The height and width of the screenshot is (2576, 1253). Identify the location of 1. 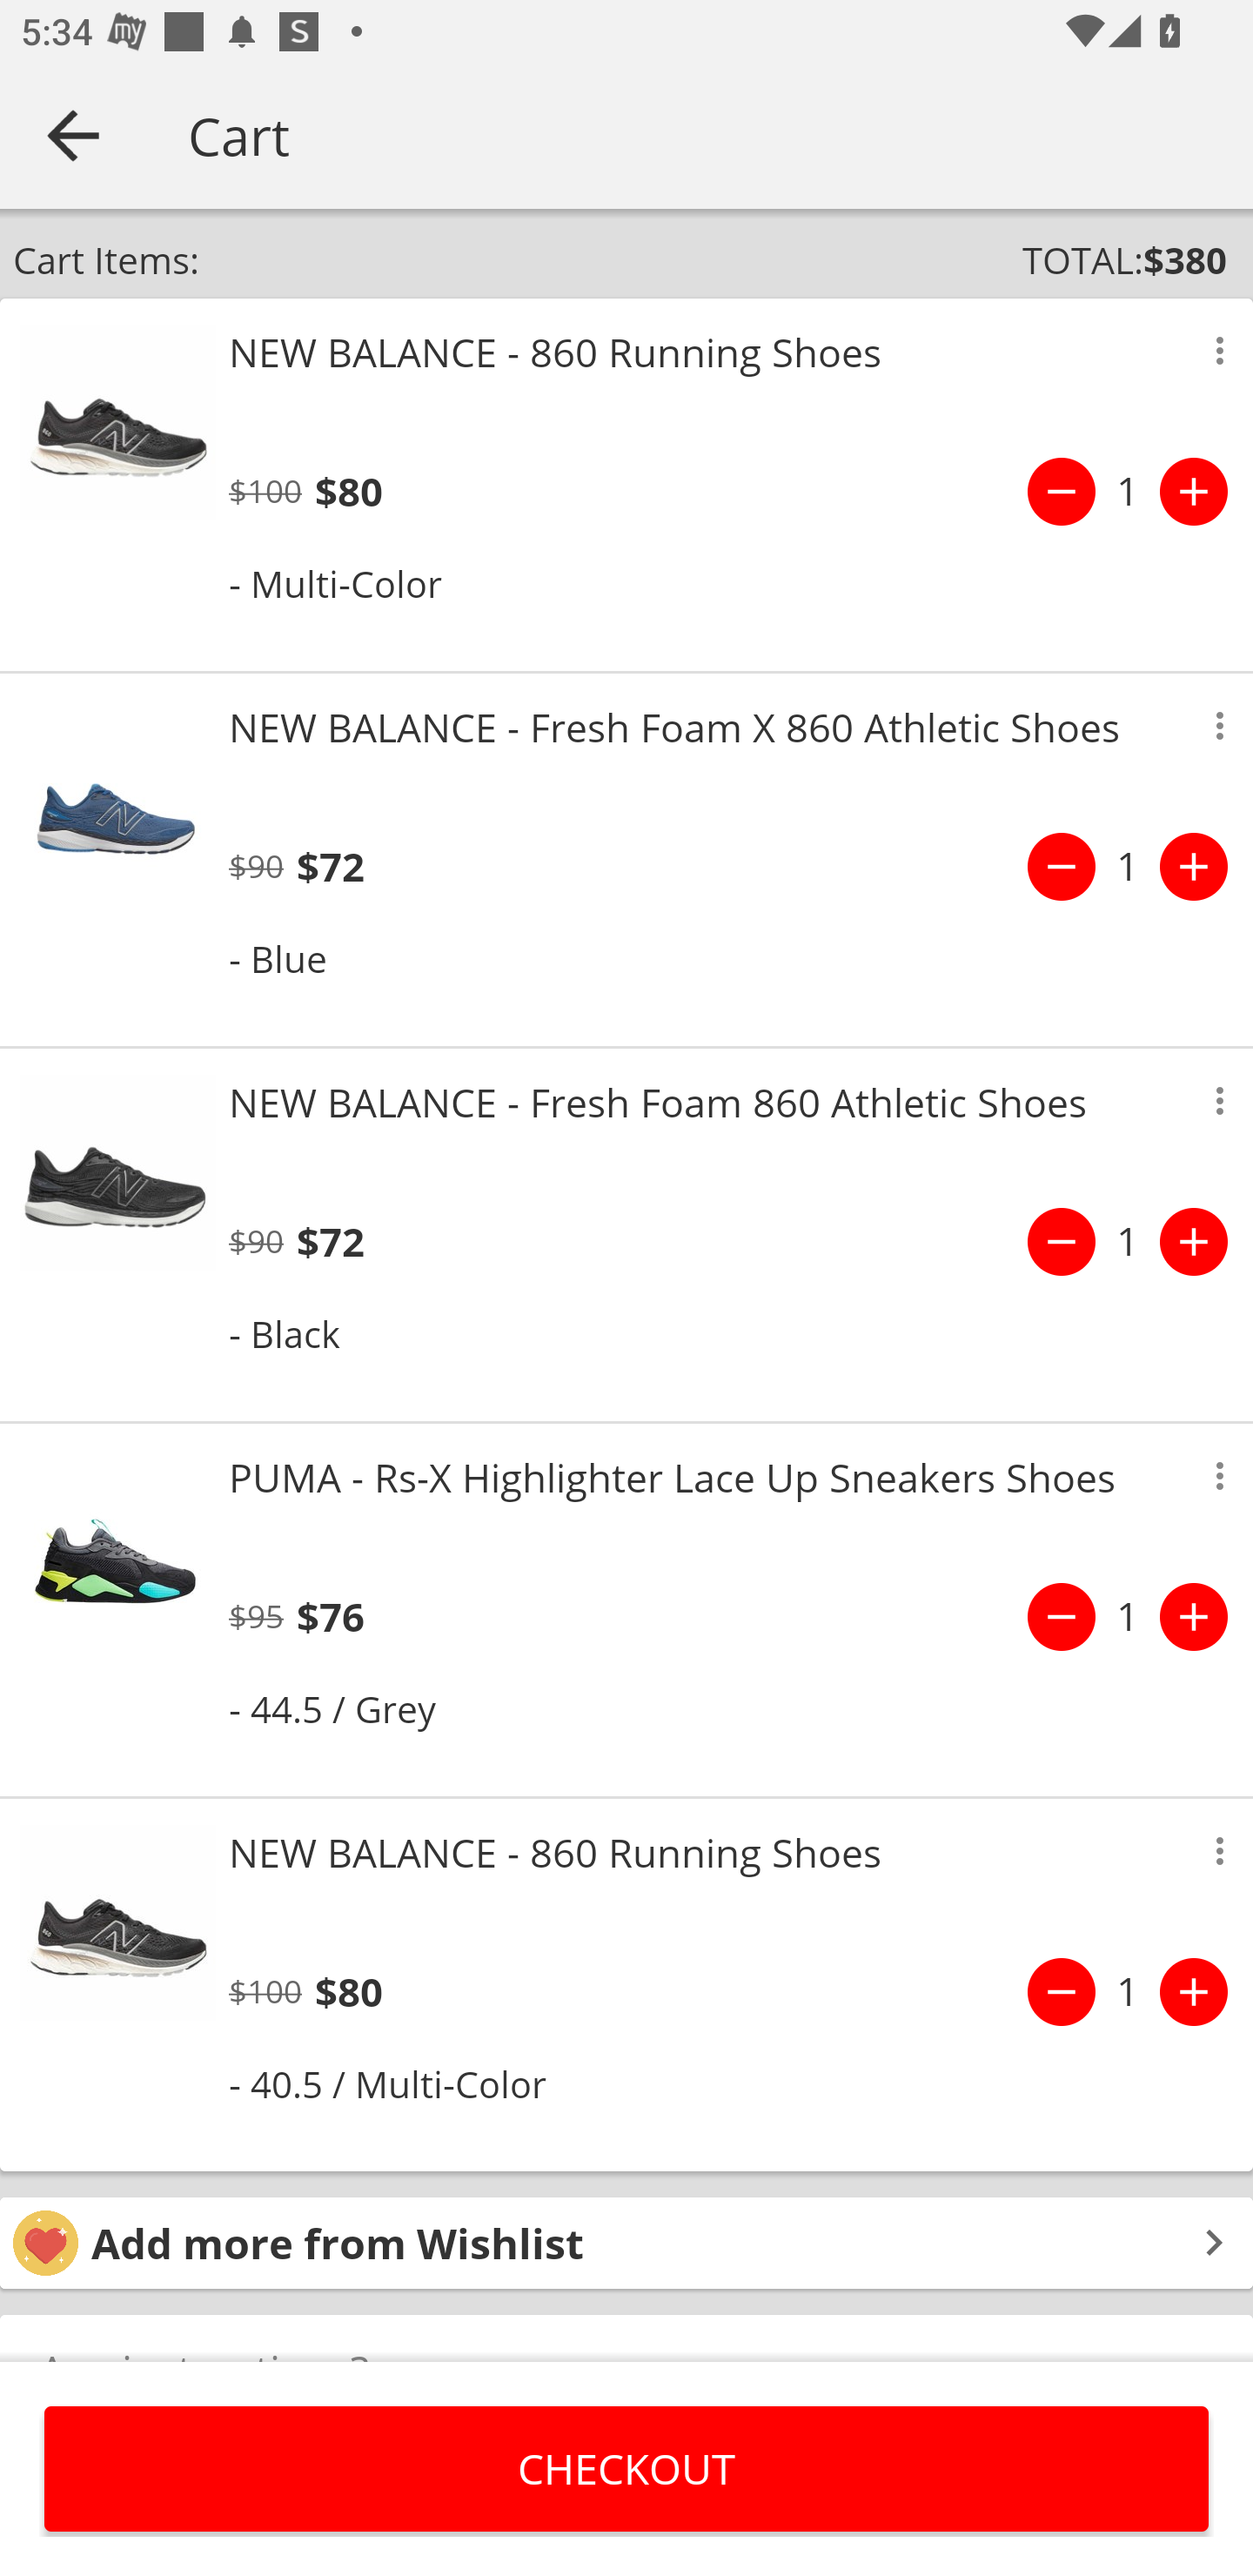
(1128, 492).